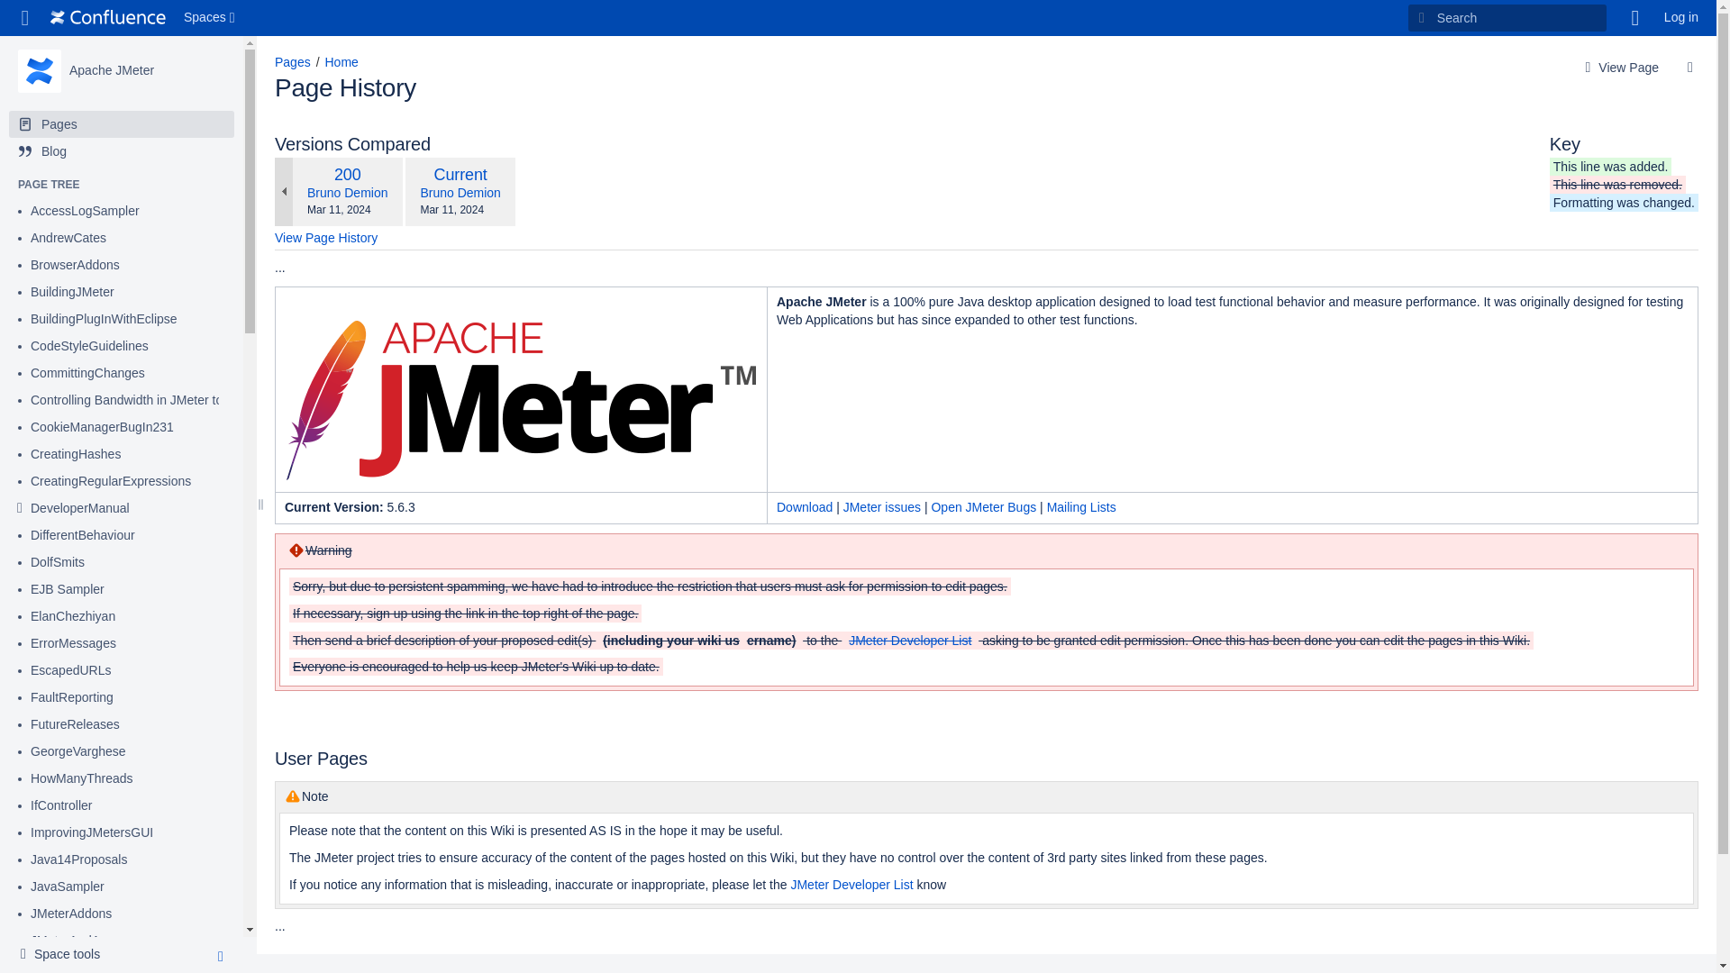  Describe the element at coordinates (39, 70) in the screenshot. I see `Apache JMeter` at that location.